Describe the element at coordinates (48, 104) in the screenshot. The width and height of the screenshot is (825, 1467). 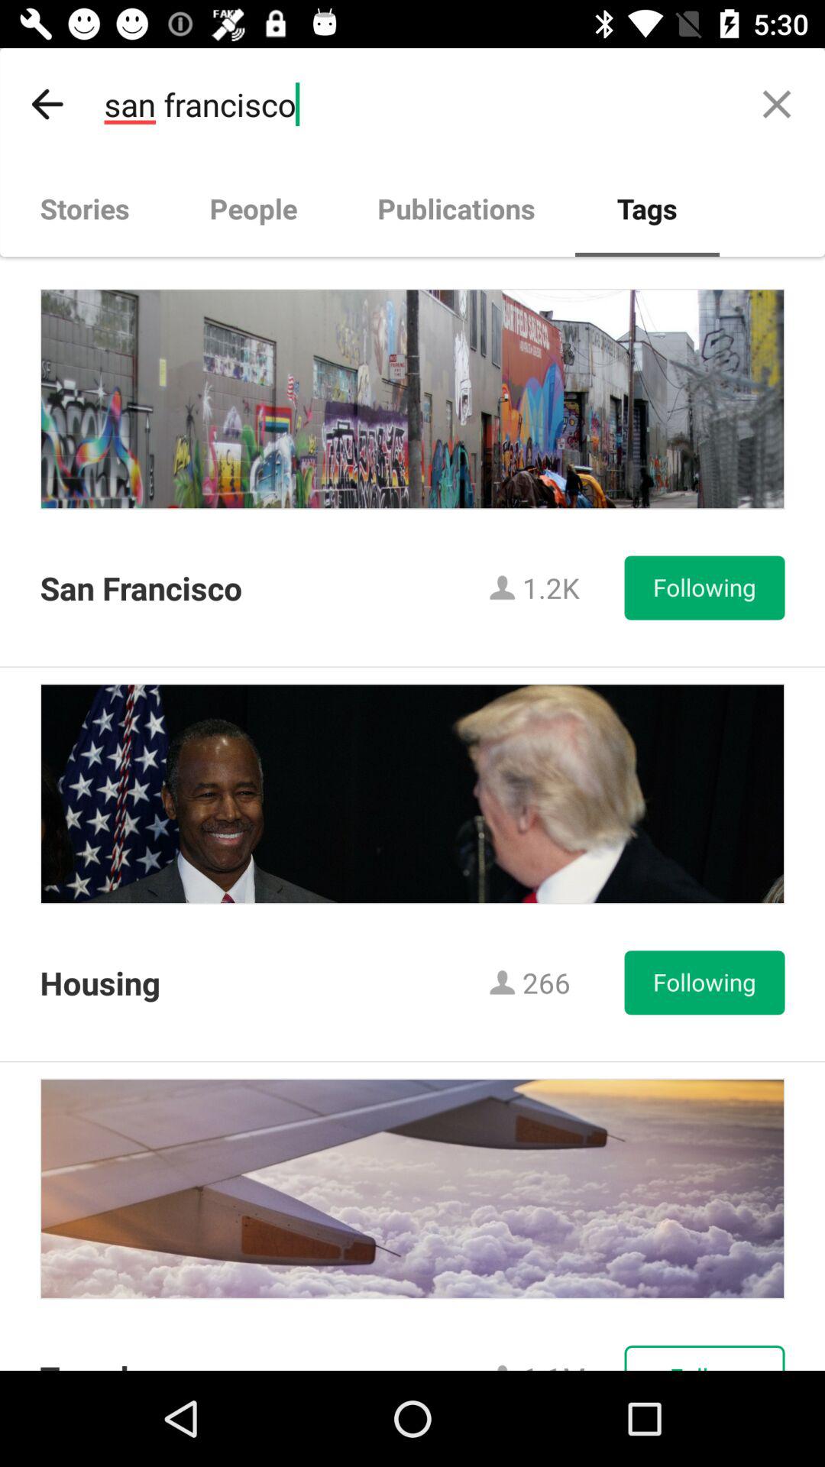
I see `open item next to san francisco item` at that location.